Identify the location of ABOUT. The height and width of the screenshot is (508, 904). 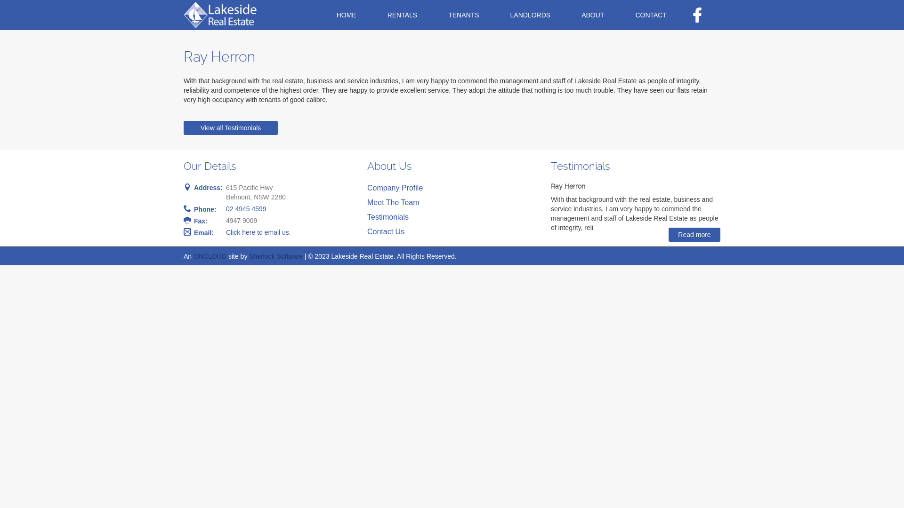
(593, 15).